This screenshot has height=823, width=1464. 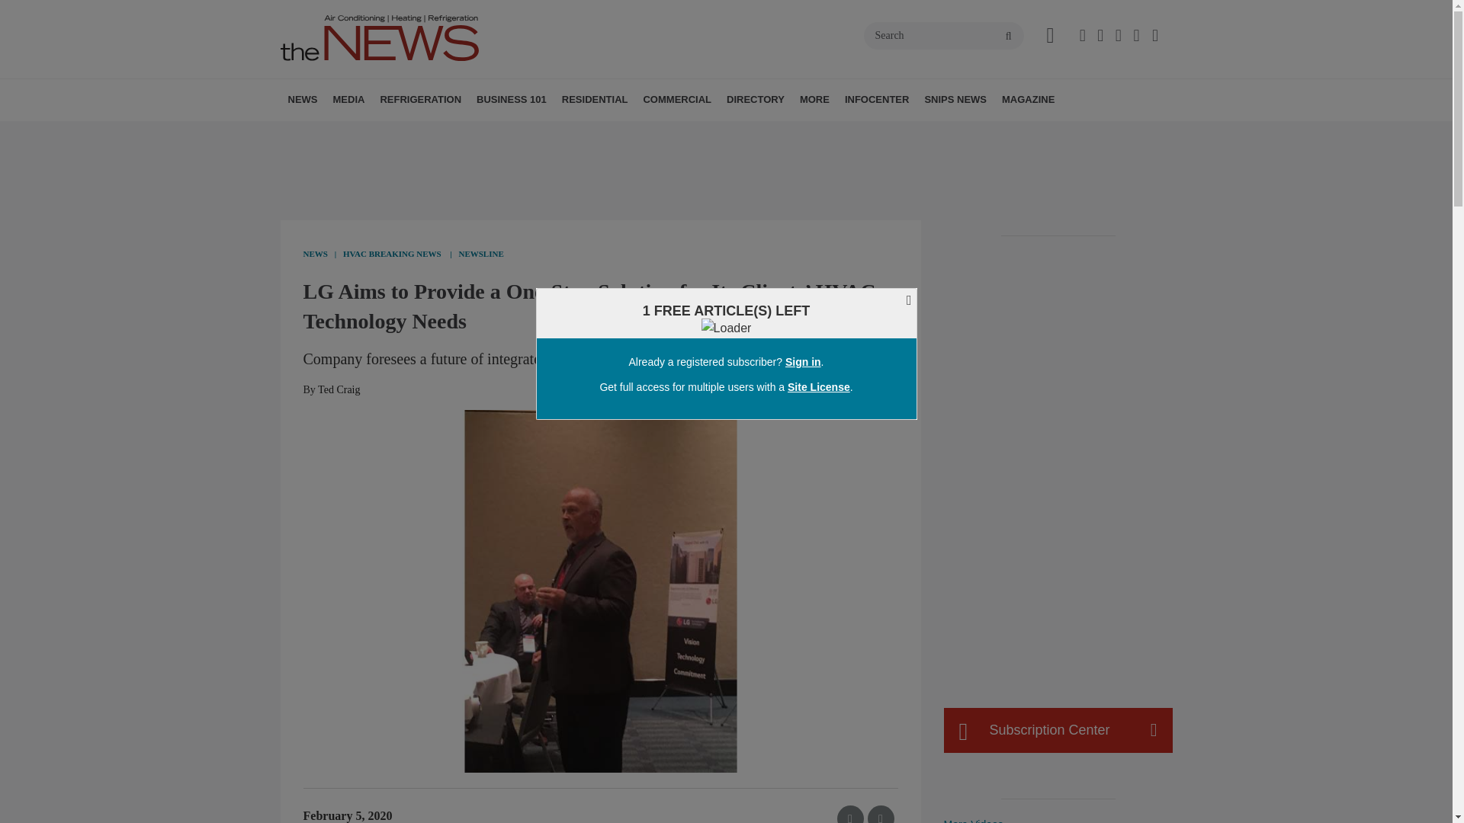 What do you see at coordinates (389, 133) in the screenshot?
I see `MANUFACTURER REPORTS` at bounding box center [389, 133].